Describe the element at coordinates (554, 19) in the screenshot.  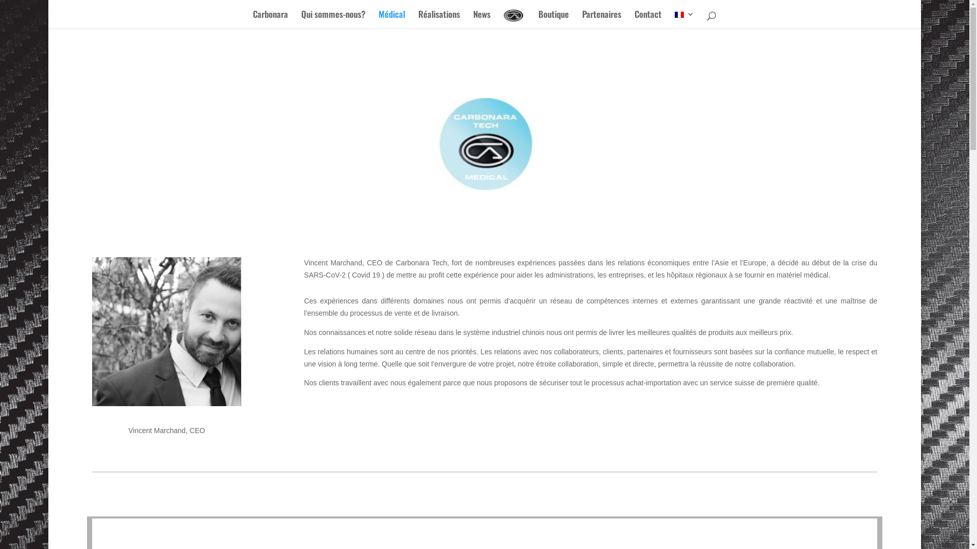
I see `Boutique` at that location.